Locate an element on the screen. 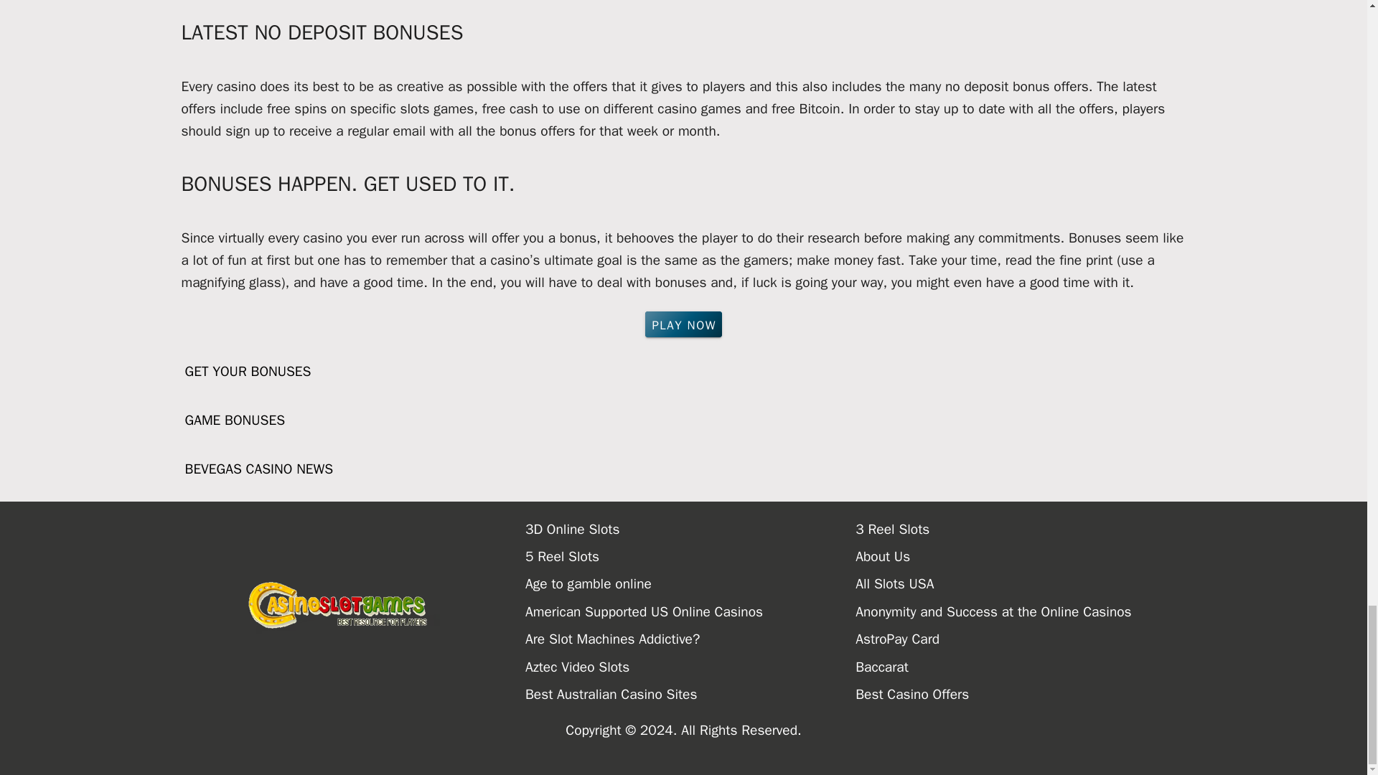  3D Online Slots is located at coordinates (690, 530).